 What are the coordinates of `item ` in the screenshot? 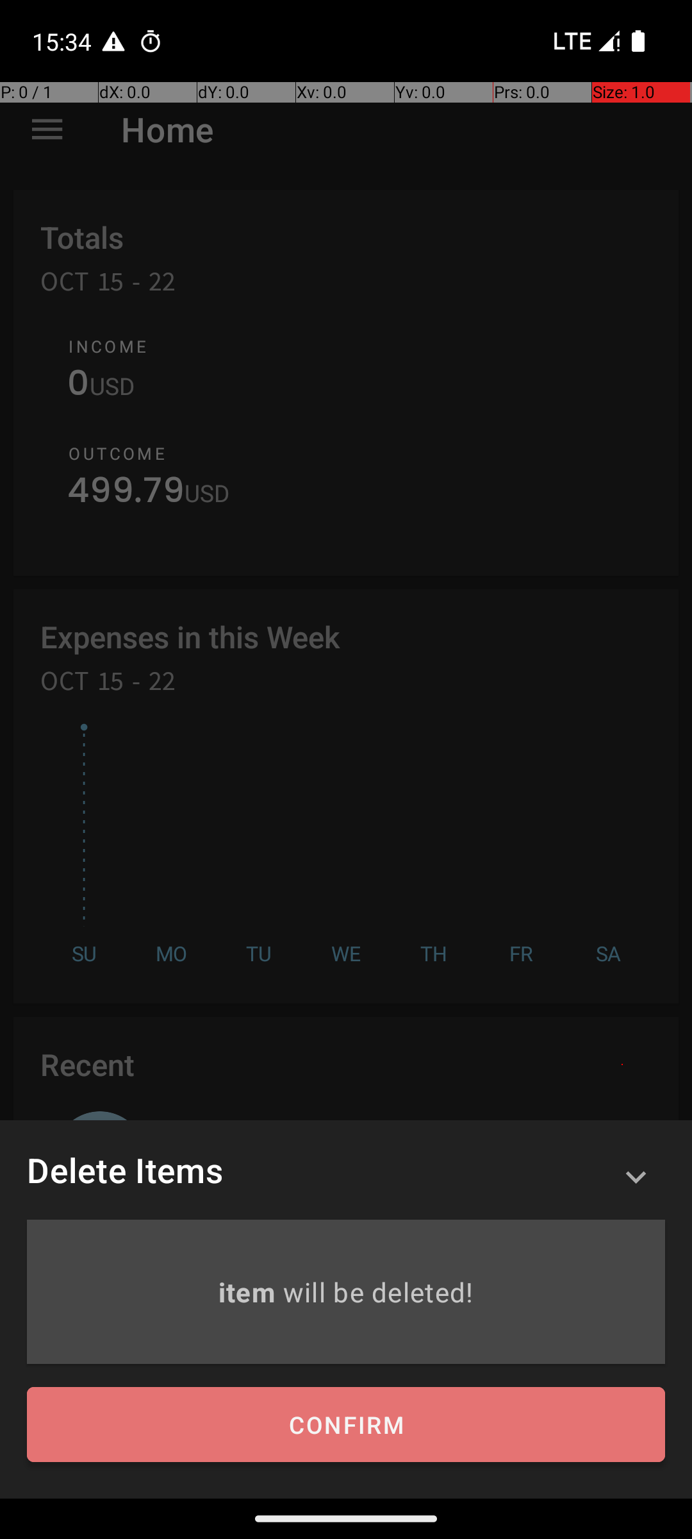 It's located at (250, 1291).